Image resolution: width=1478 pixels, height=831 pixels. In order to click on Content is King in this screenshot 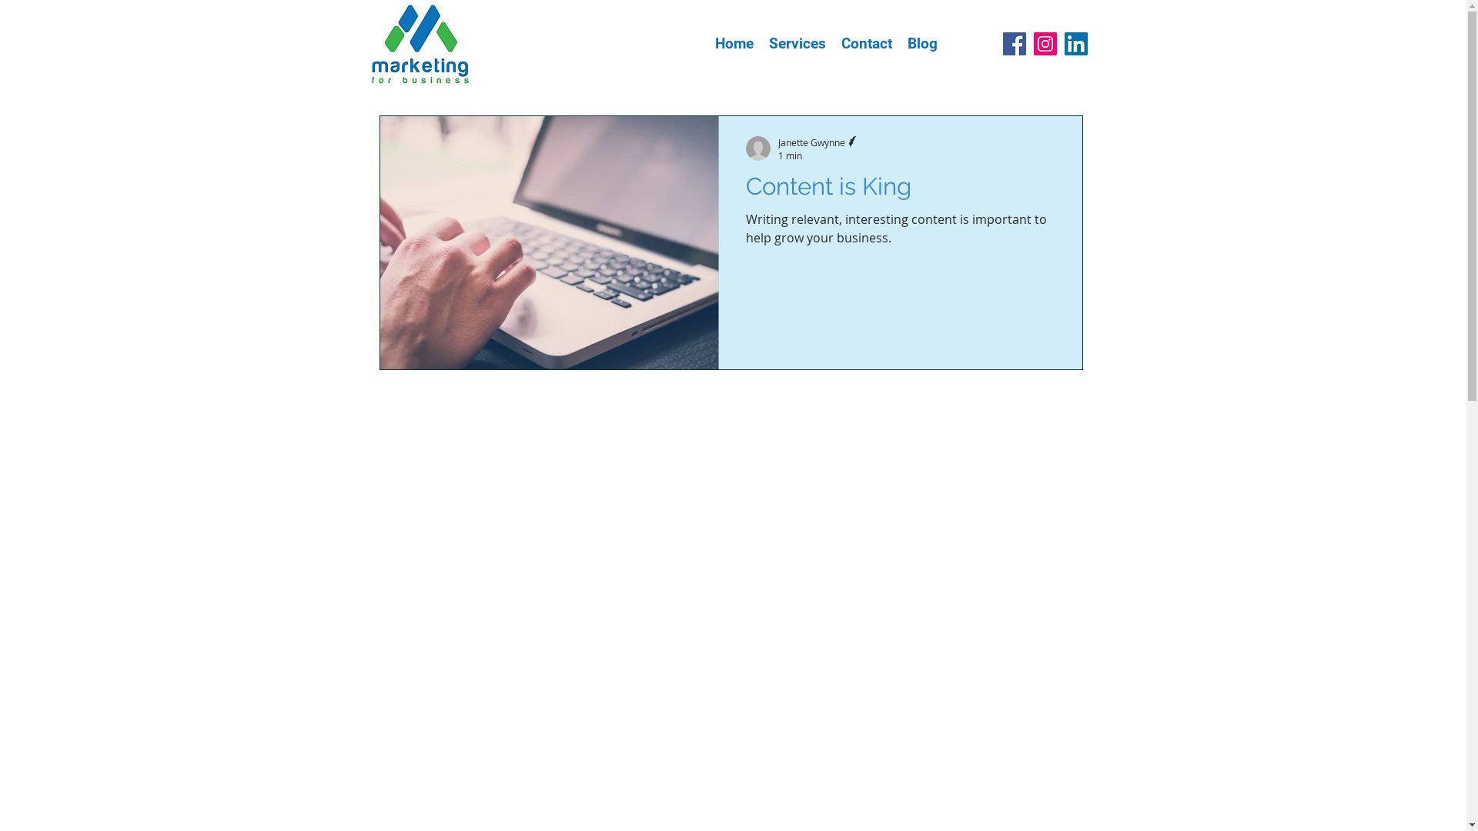, I will do `click(899, 191)`.